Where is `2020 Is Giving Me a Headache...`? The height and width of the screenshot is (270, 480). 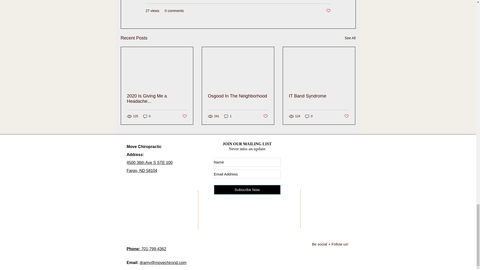
2020 Is Giving Me a Headache... is located at coordinates (319, 96).